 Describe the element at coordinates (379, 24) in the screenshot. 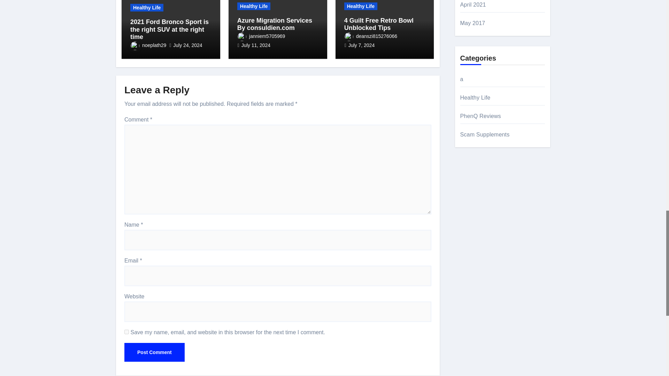

I see `Permalink to: 4 Guilt Free Retro Bowl Unblocked Tips` at that location.